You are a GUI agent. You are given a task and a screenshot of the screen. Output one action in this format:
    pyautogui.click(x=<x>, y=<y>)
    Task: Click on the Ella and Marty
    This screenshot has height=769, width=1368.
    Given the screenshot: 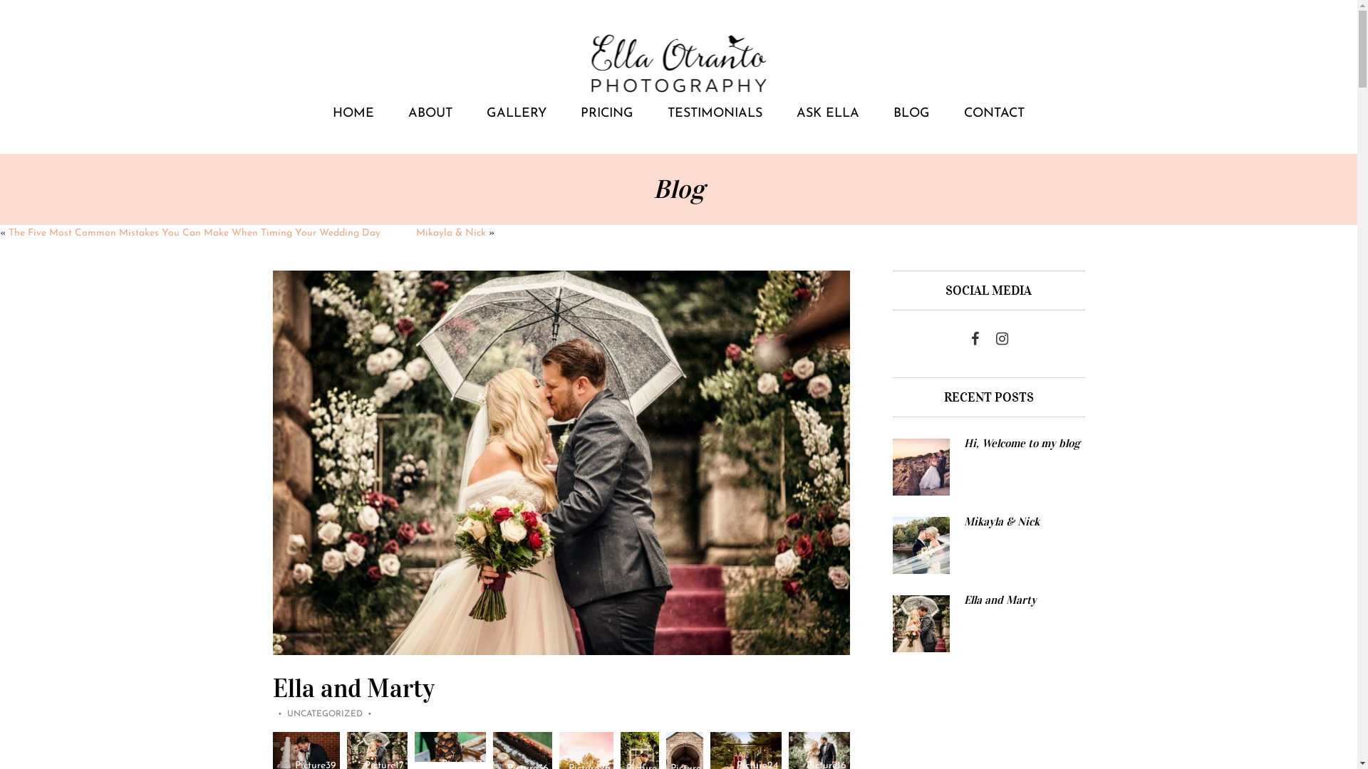 What is the action you would take?
    pyautogui.click(x=353, y=689)
    